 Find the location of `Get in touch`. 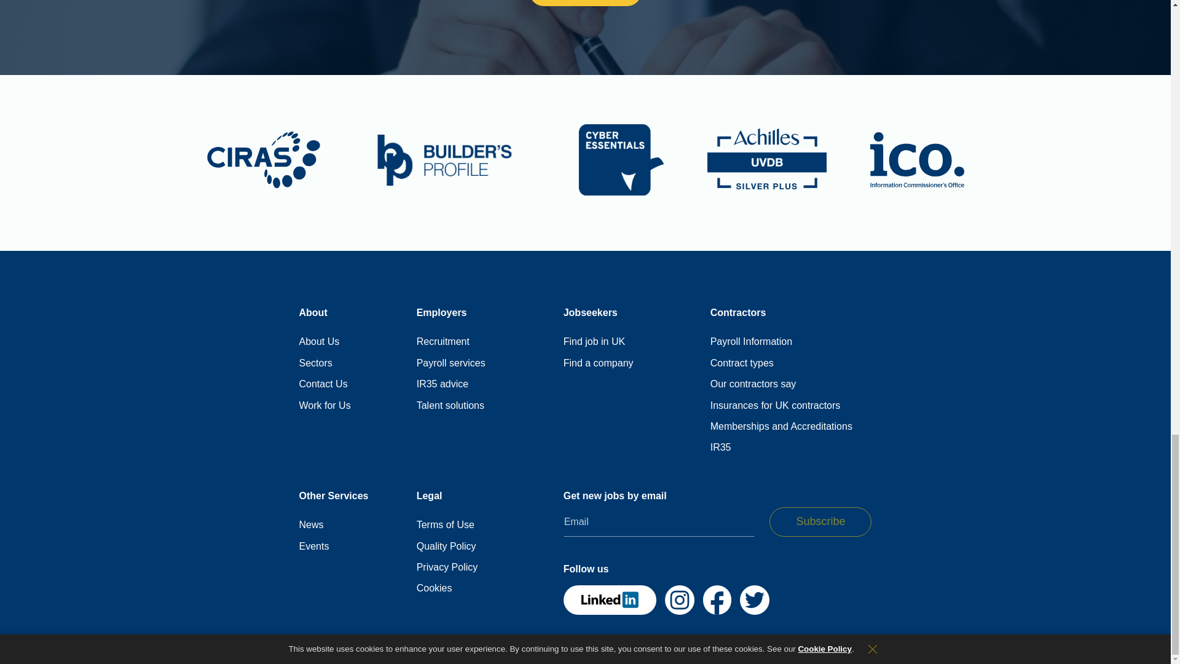

Get in touch is located at coordinates (585, 2).